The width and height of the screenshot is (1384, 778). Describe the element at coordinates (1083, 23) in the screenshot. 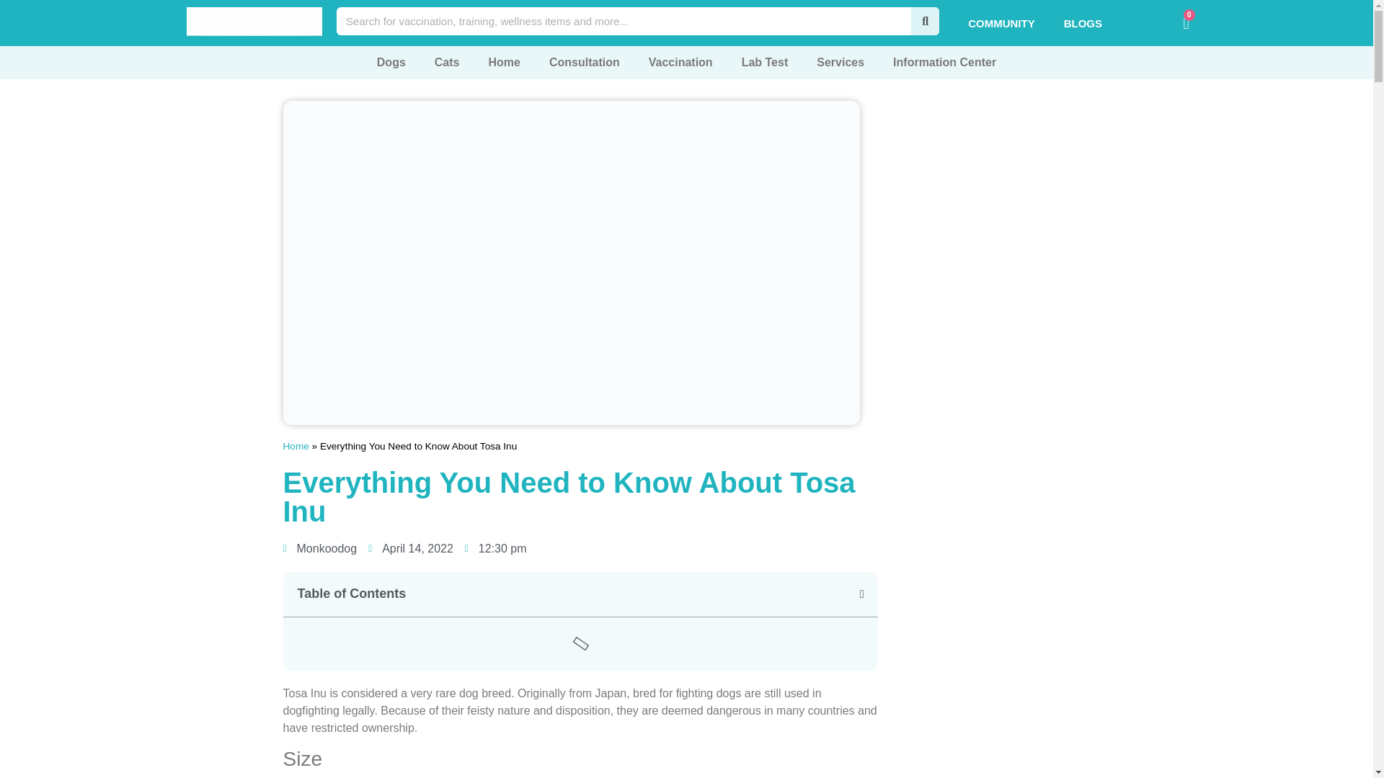

I see `BLOGS` at that location.